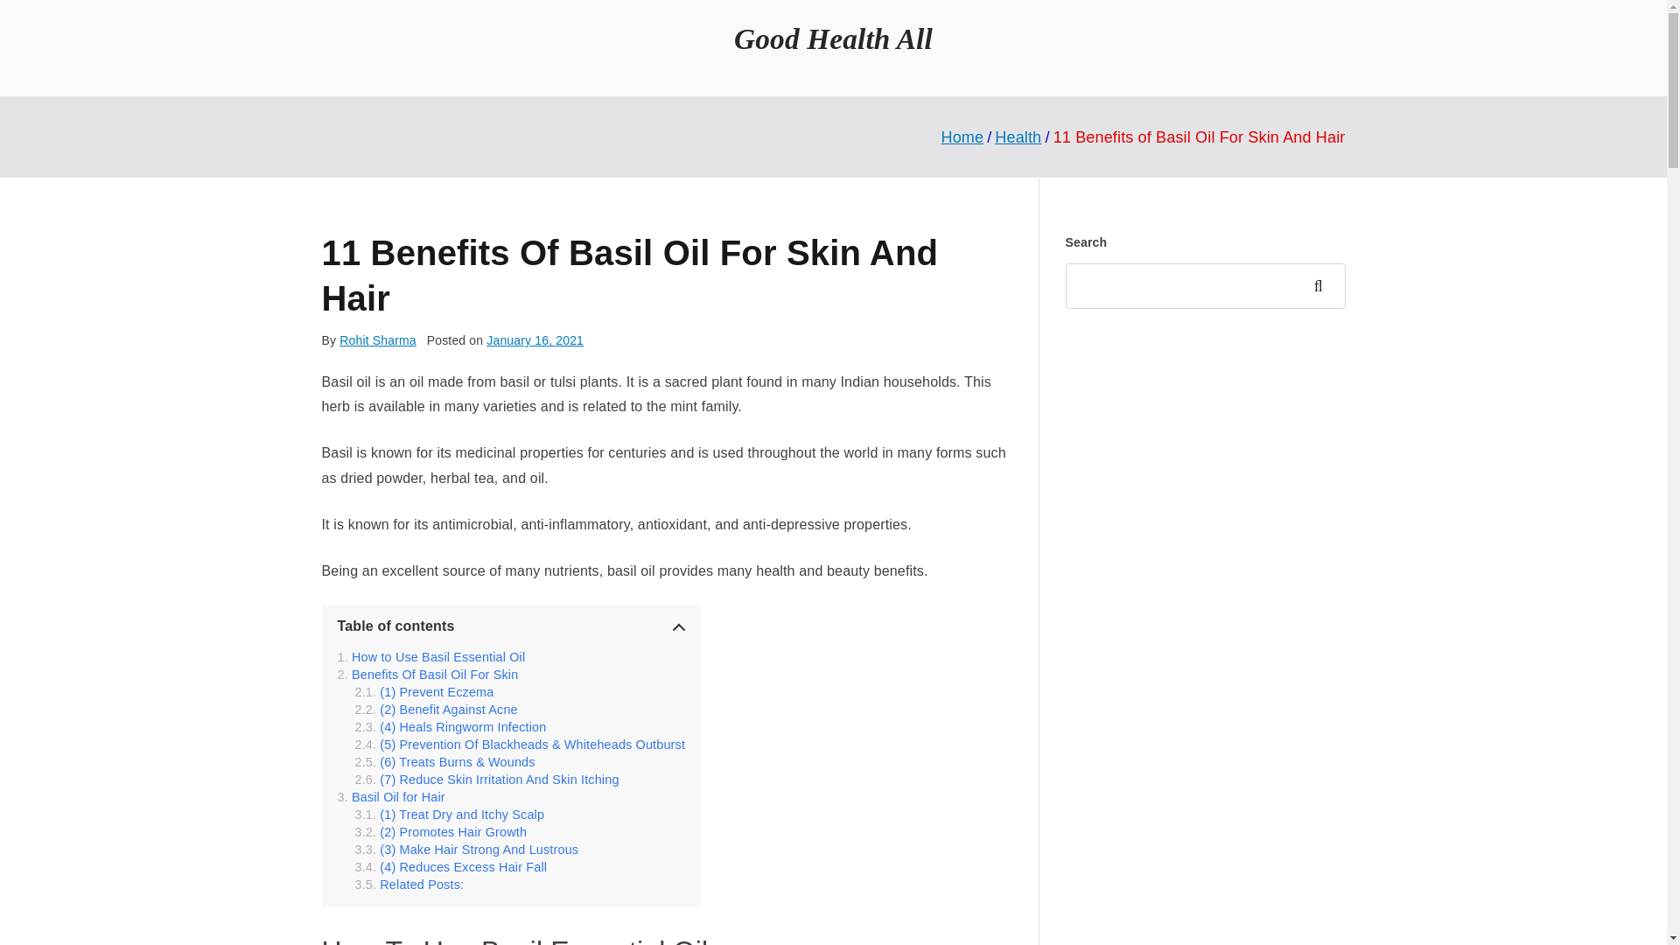 This screenshot has height=945, width=1680. Describe the element at coordinates (409, 885) in the screenshot. I see `Related Posts:` at that location.